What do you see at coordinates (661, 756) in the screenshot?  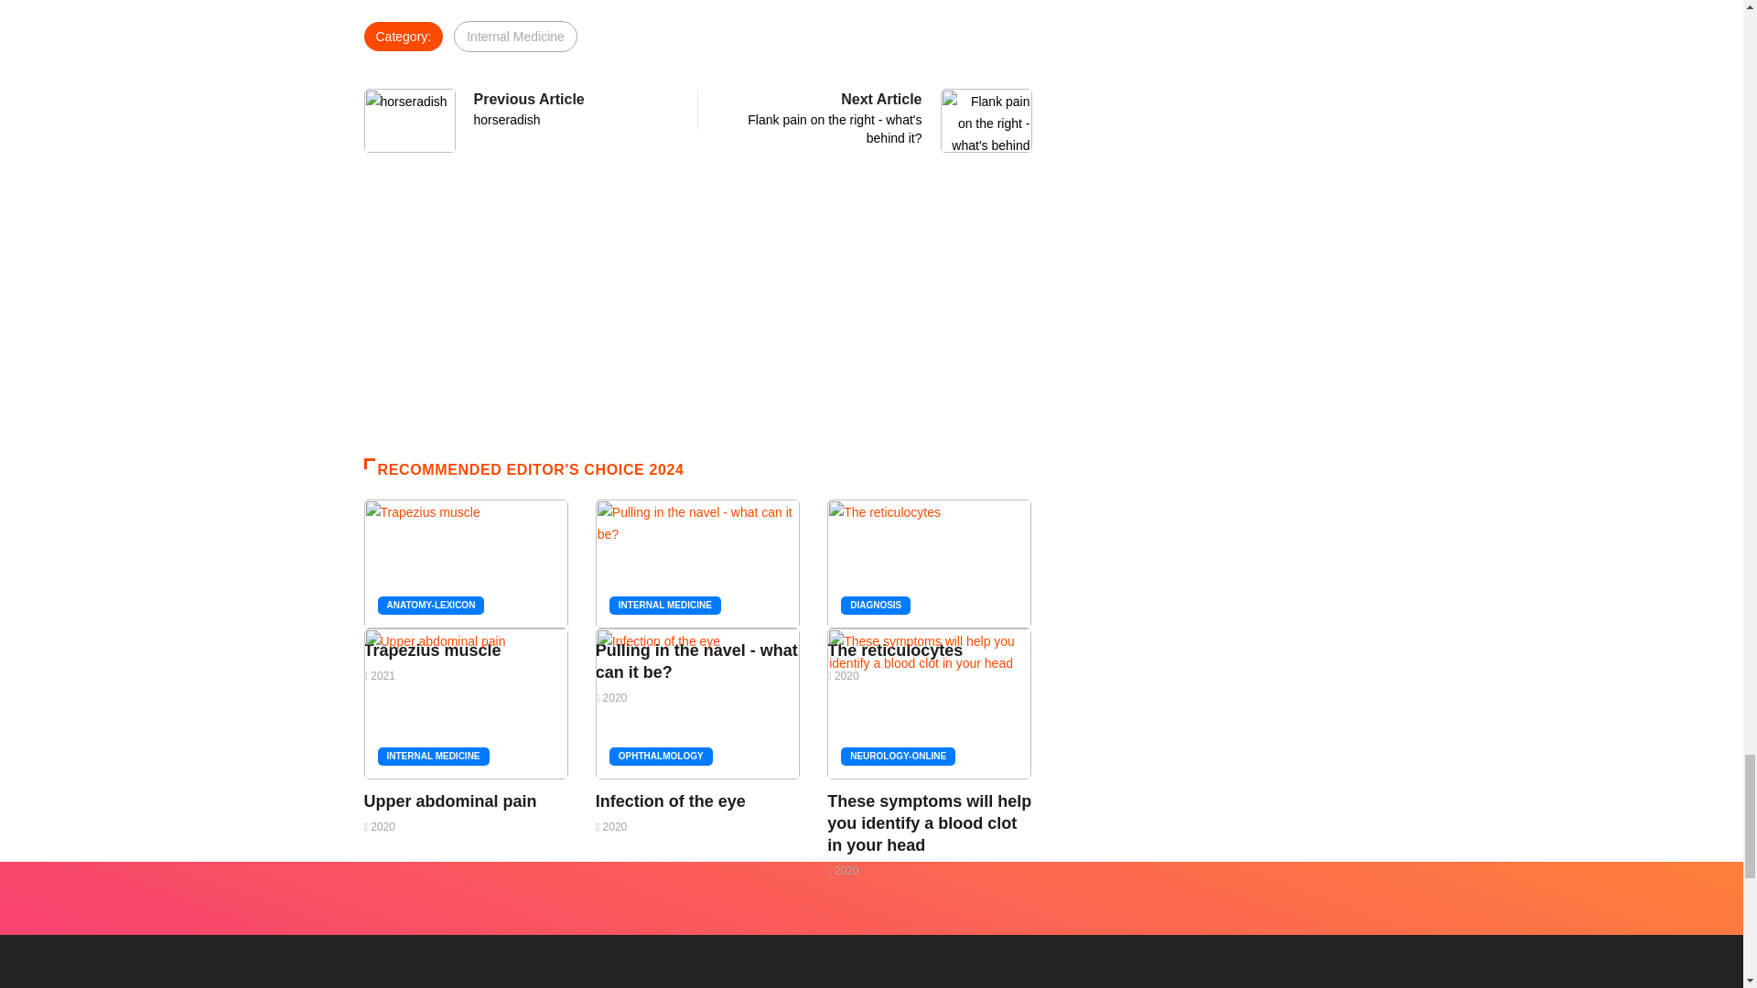 I see `INTERNAL MEDICINE` at bounding box center [661, 756].